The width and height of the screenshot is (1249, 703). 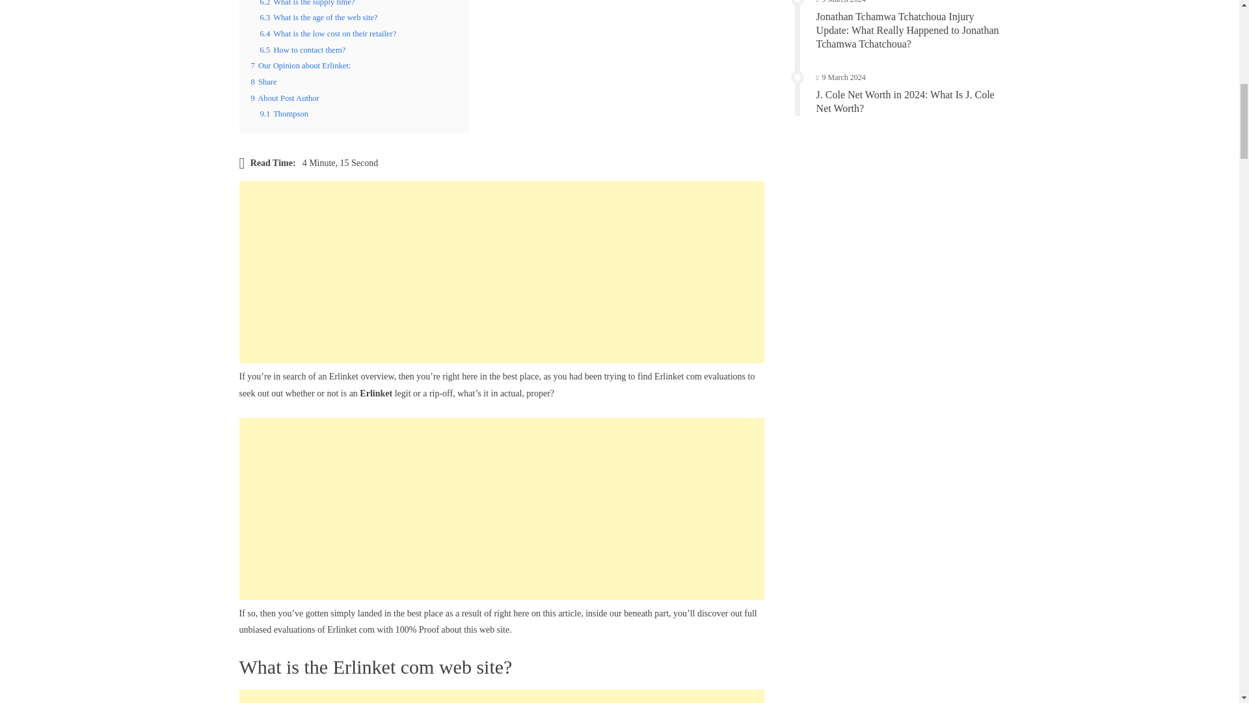 I want to click on 6.4 What is the low cost on their retailer?, so click(x=328, y=34).